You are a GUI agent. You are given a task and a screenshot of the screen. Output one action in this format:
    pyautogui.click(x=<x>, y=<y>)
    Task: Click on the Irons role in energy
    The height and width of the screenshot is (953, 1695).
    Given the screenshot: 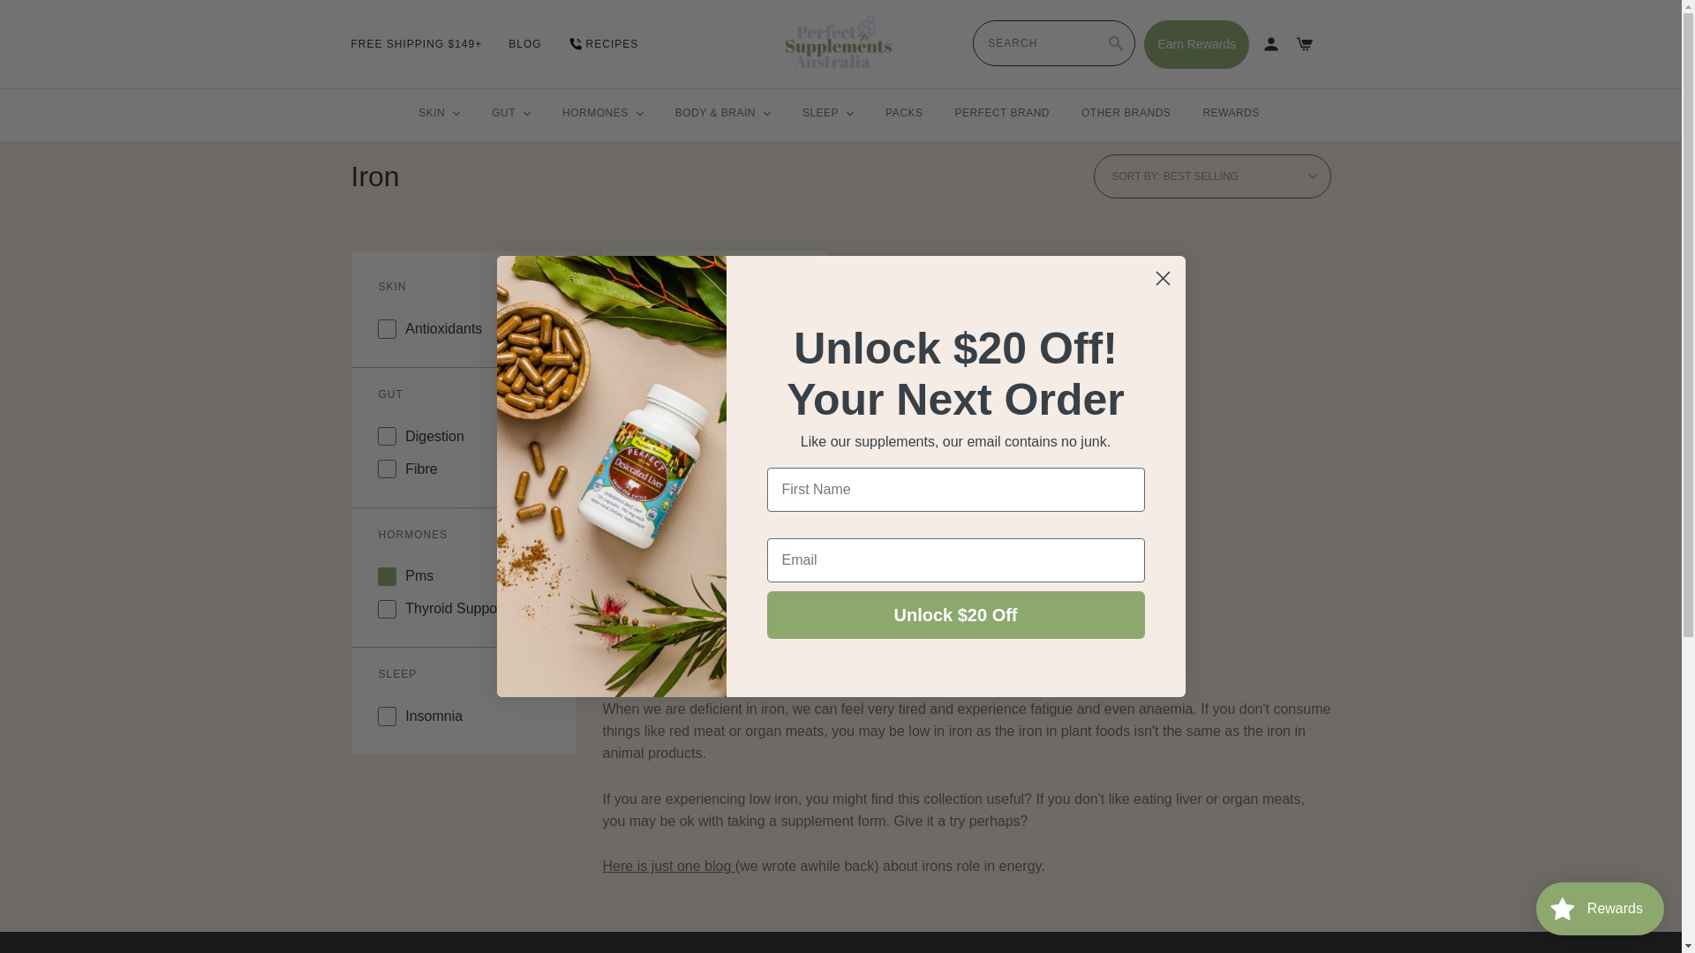 What is the action you would take?
    pyautogui.click(x=667, y=867)
    